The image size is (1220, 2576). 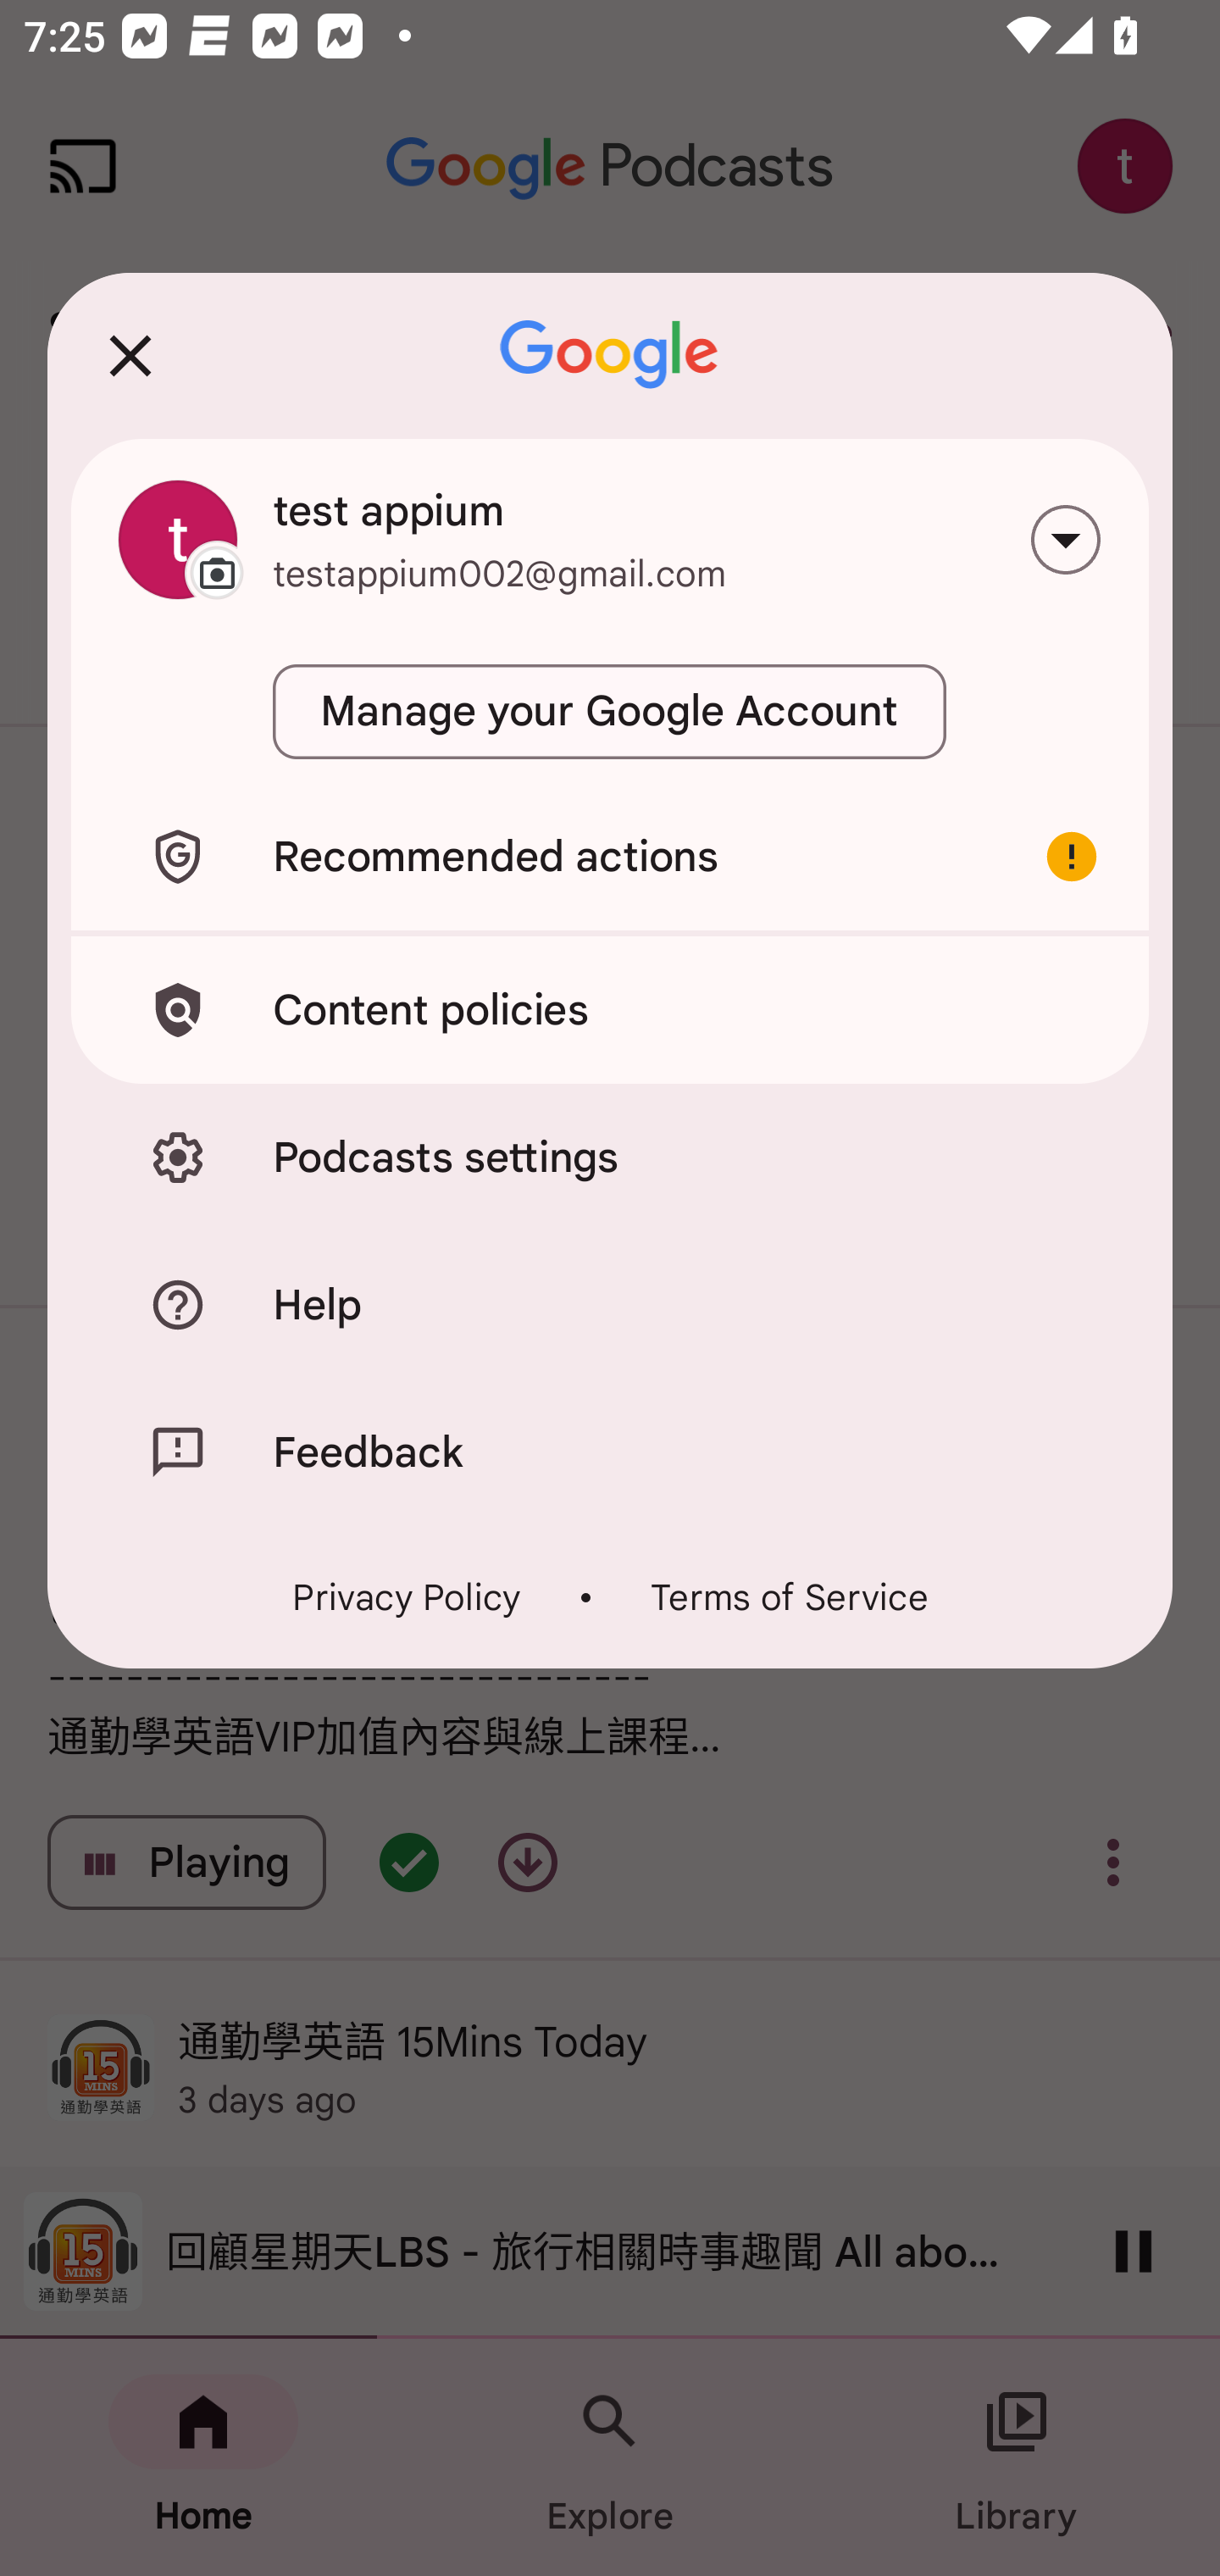 What do you see at coordinates (130, 355) in the screenshot?
I see `Close` at bounding box center [130, 355].